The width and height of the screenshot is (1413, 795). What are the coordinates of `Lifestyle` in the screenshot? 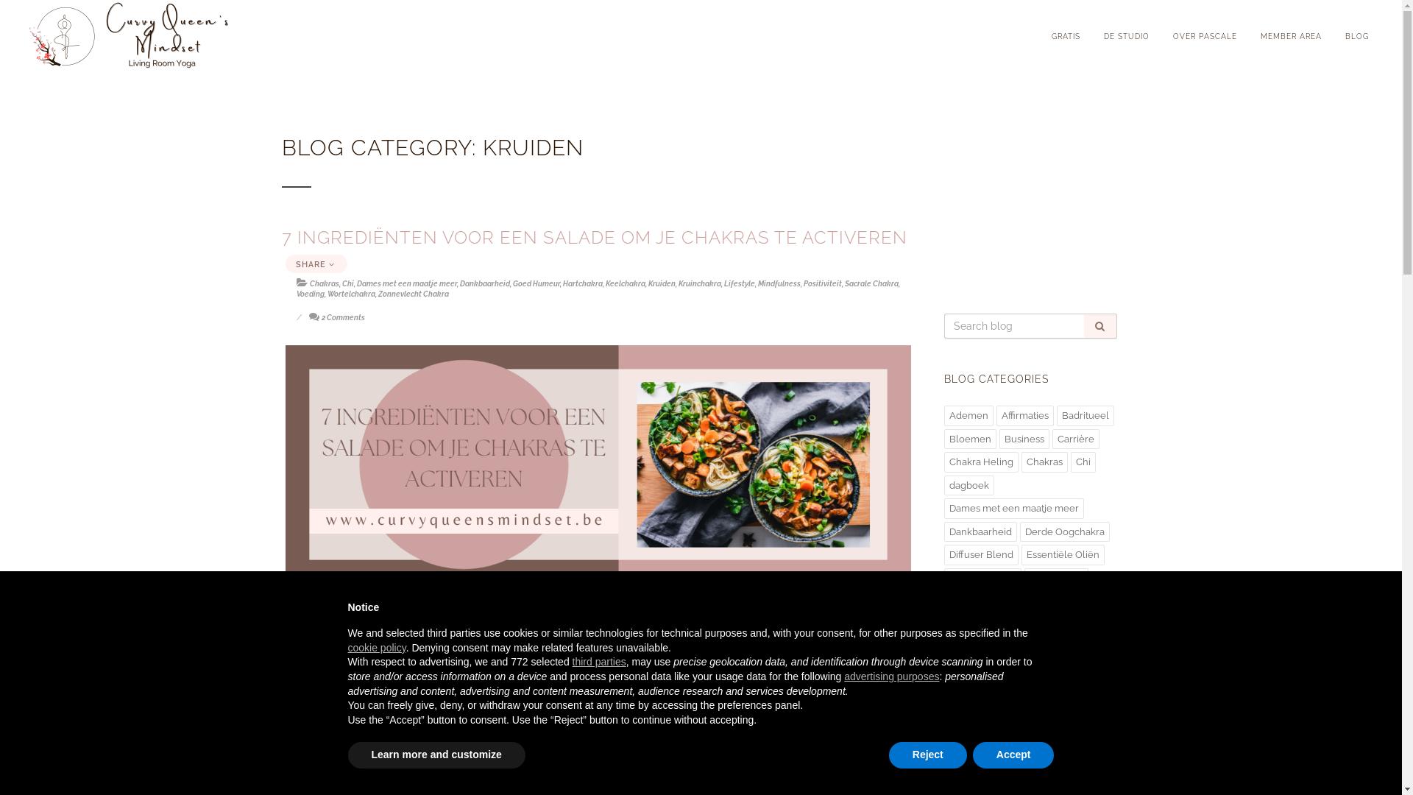 It's located at (739, 284).